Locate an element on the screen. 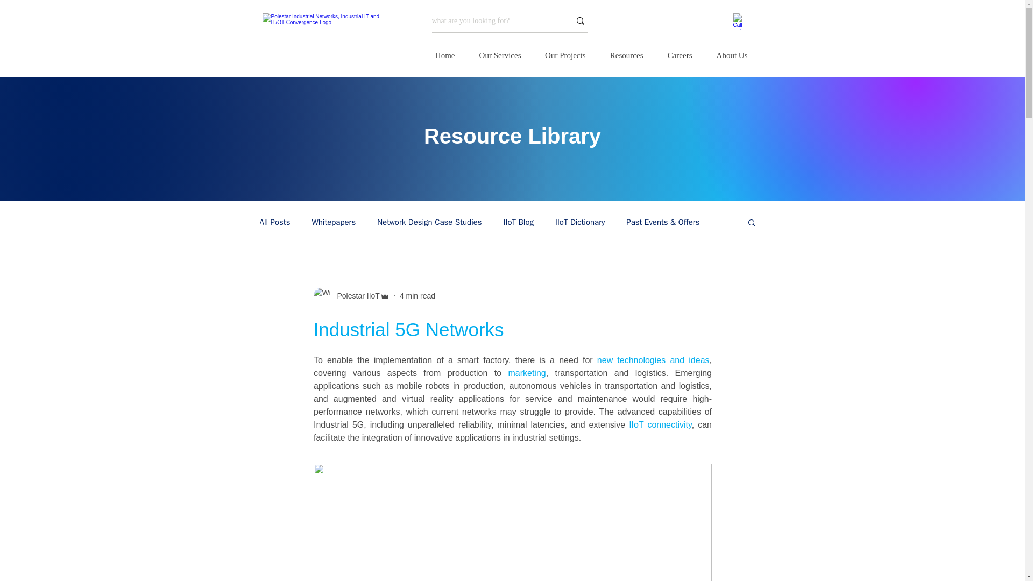 The width and height of the screenshot is (1033, 581). Home is located at coordinates (440, 55).